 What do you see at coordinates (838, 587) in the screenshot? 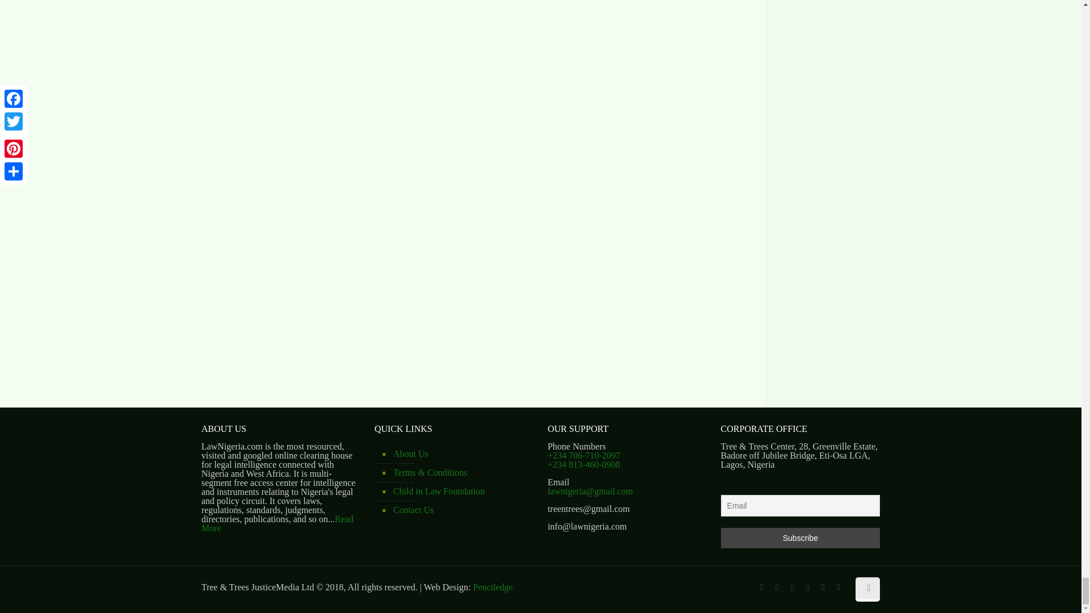
I see `Instagram` at bounding box center [838, 587].